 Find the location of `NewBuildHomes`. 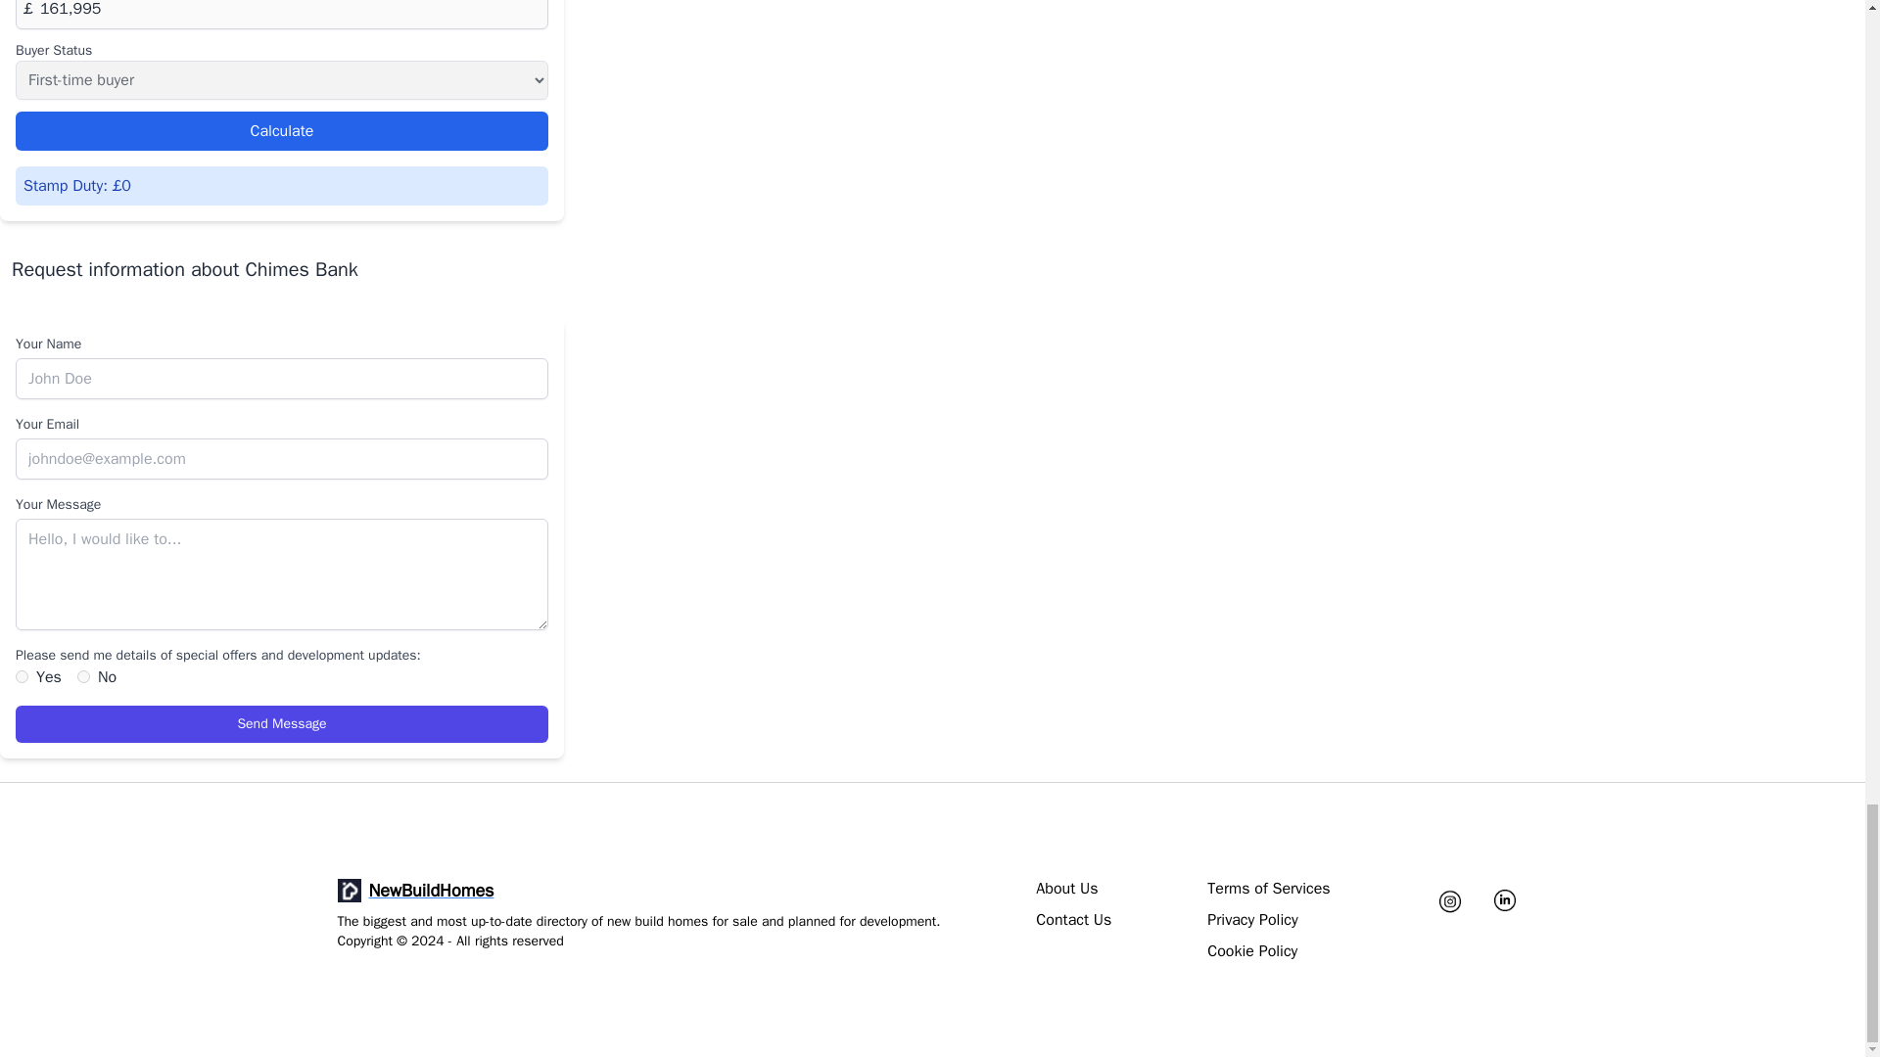

NewBuildHomes is located at coordinates (638, 891).